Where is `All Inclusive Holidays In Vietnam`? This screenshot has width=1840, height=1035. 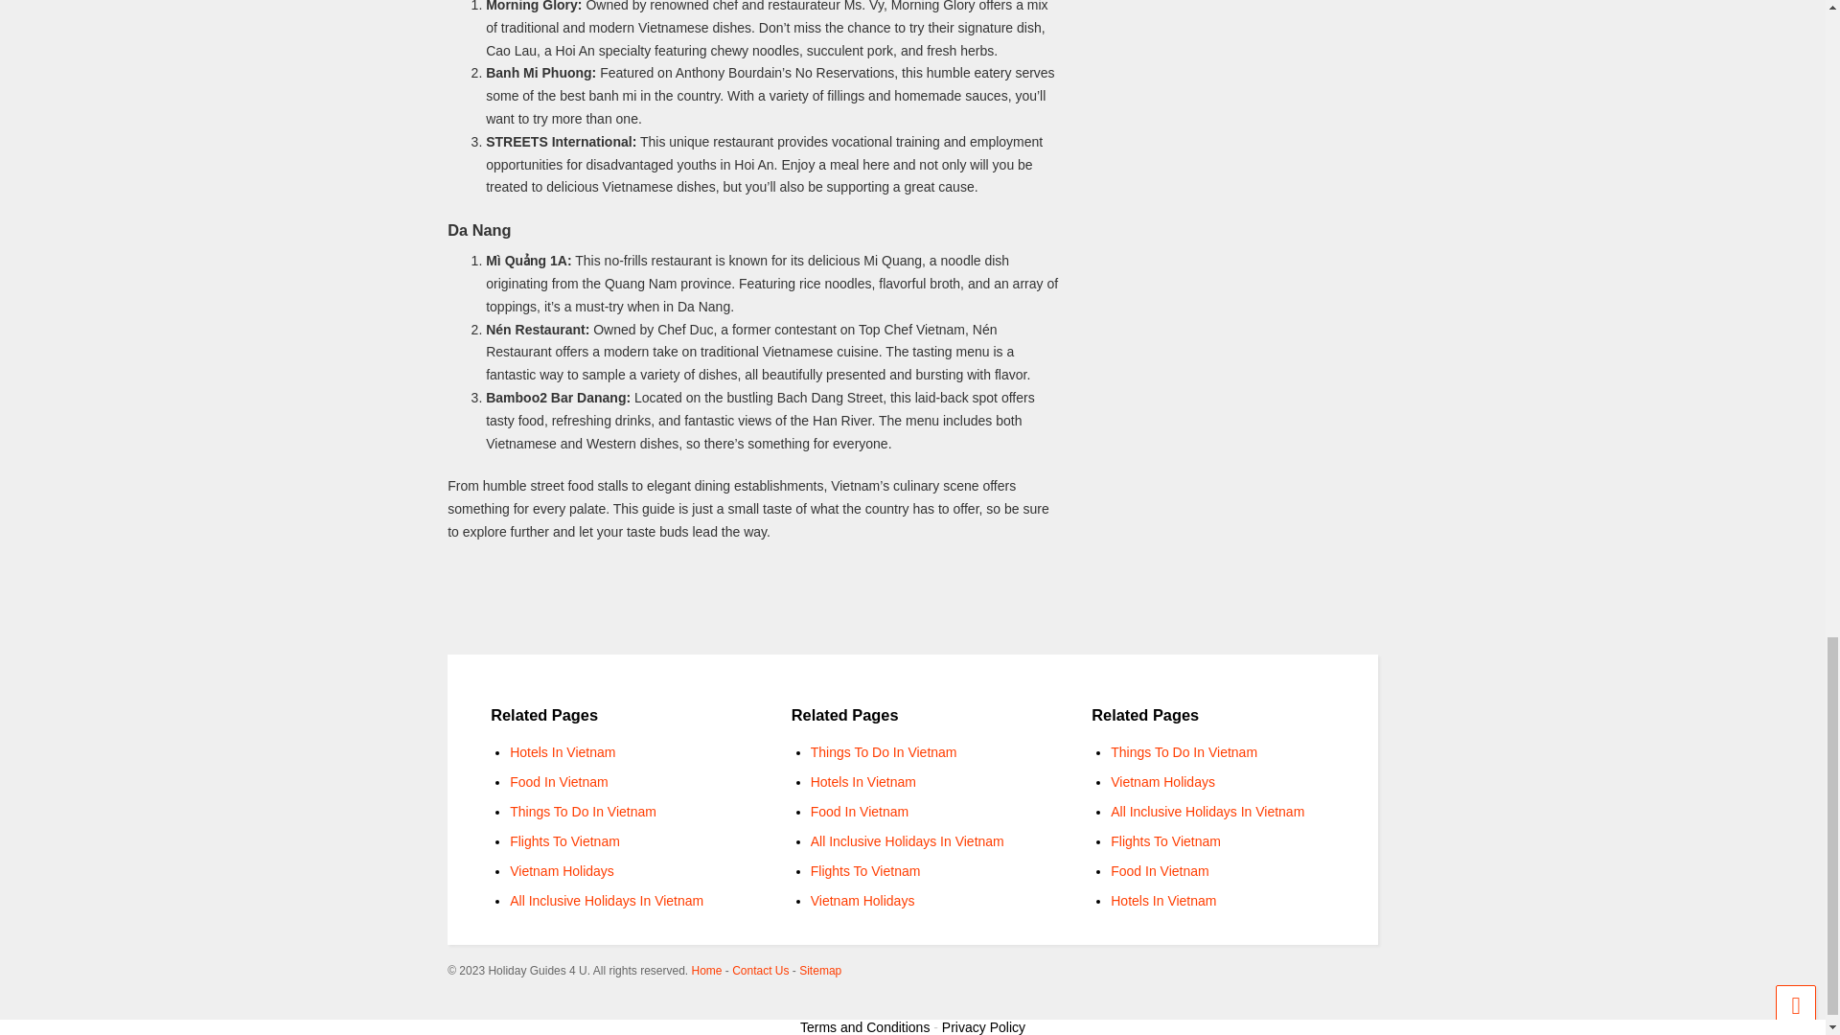
All Inclusive Holidays In Vietnam is located at coordinates (1207, 812).